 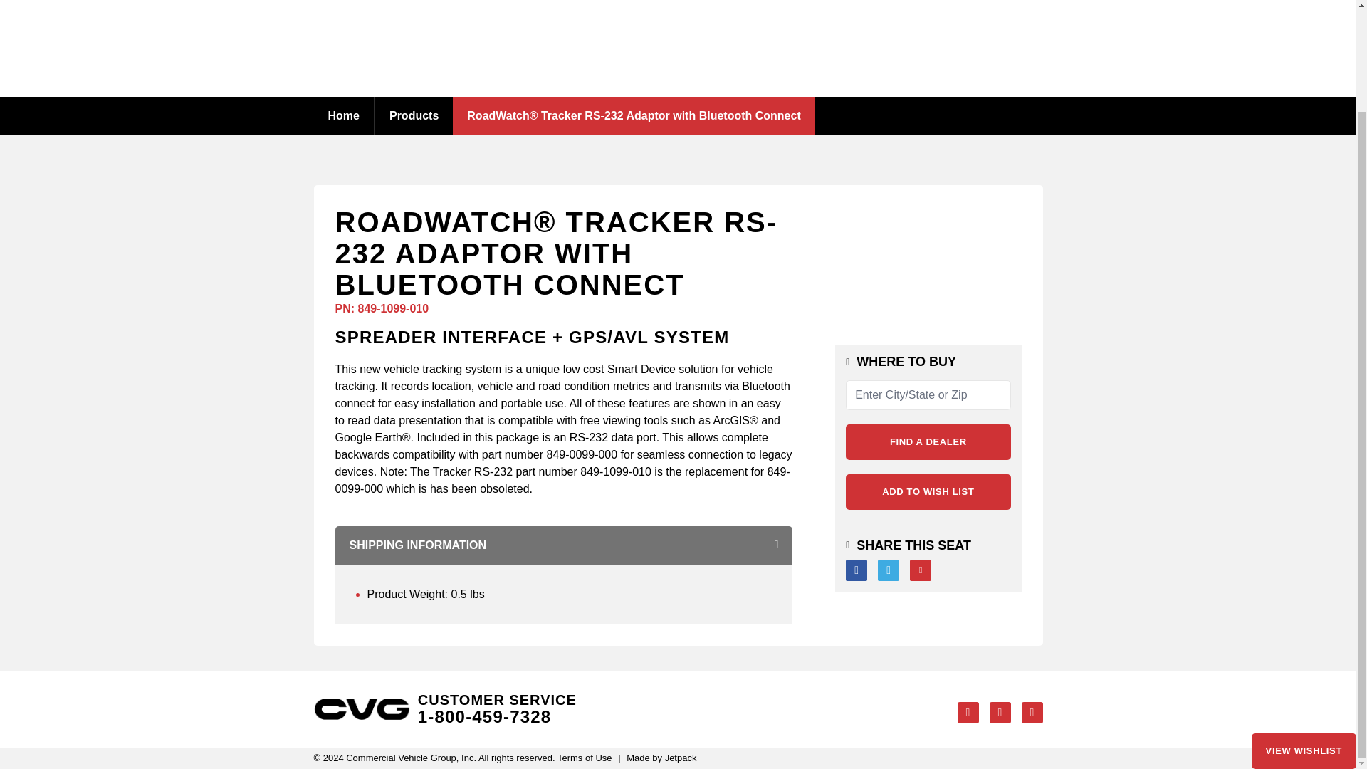 I want to click on SHIPPING INFORMATION, so click(x=564, y=545).